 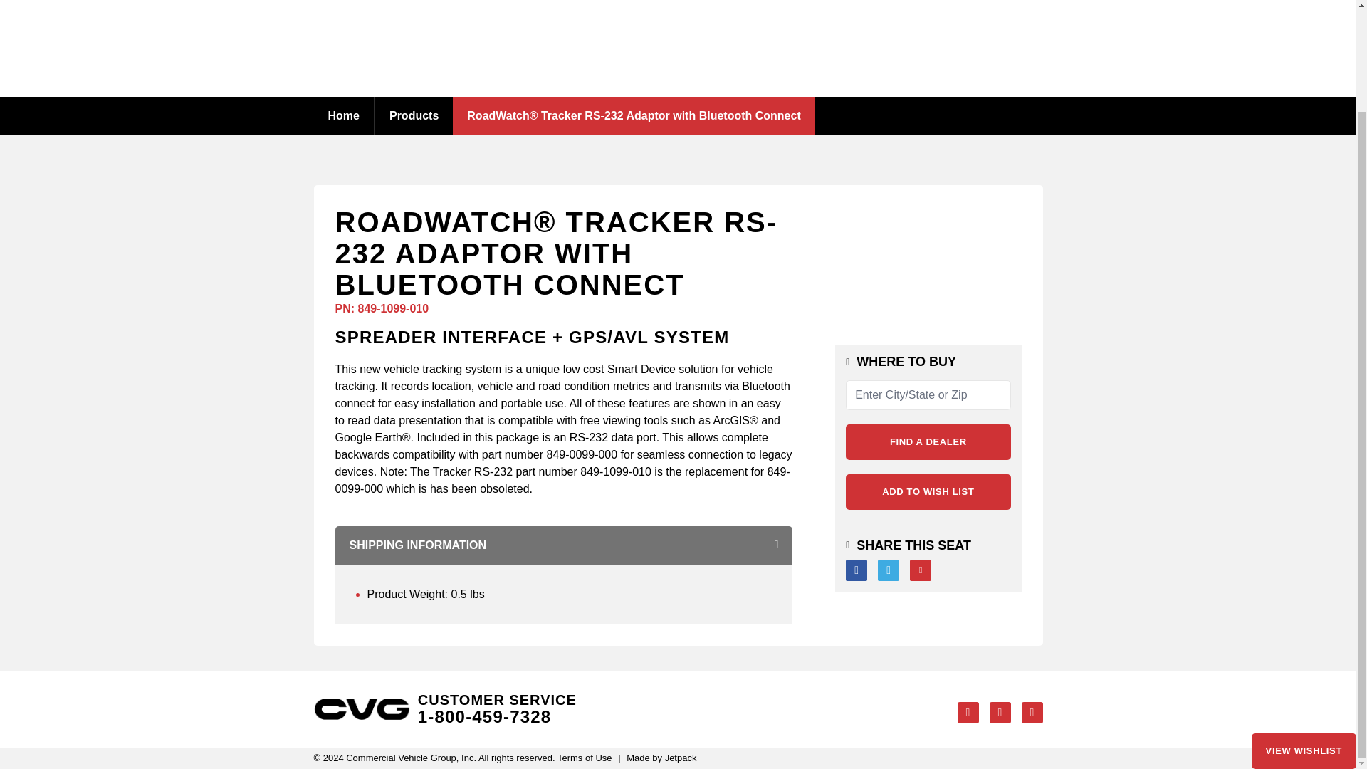 I want to click on SHIPPING INFORMATION, so click(x=564, y=545).